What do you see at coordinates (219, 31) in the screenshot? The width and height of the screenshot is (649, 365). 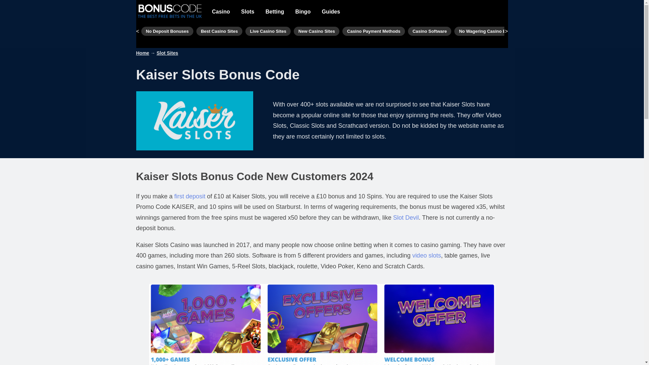 I see `Best Casino Sites` at bounding box center [219, 31].